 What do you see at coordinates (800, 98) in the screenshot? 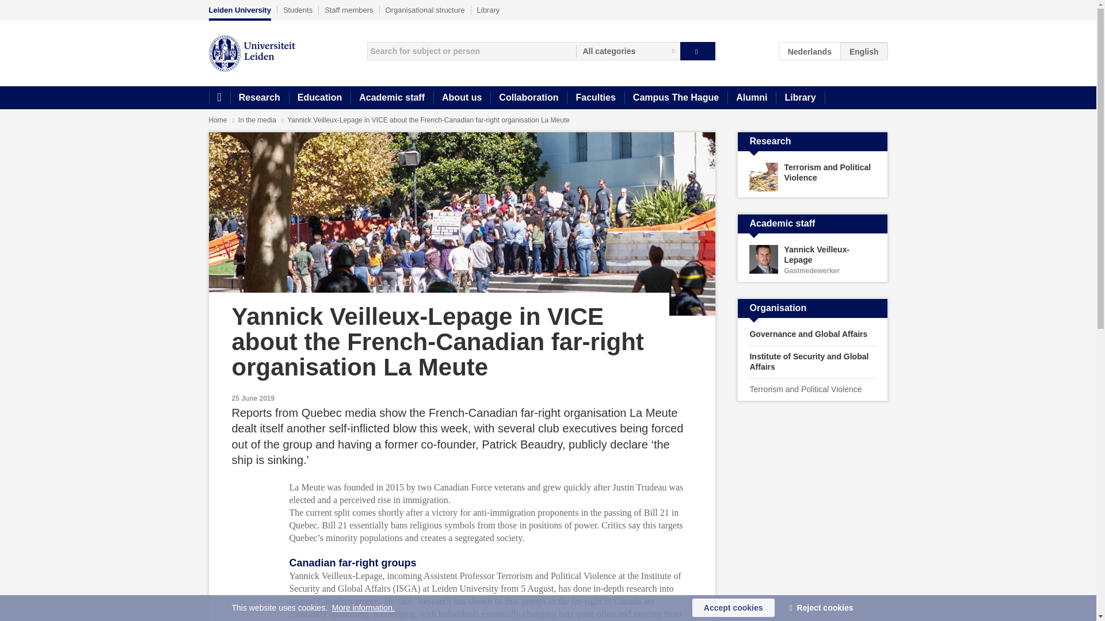
I see `Library` at bounding box center [800, 98].